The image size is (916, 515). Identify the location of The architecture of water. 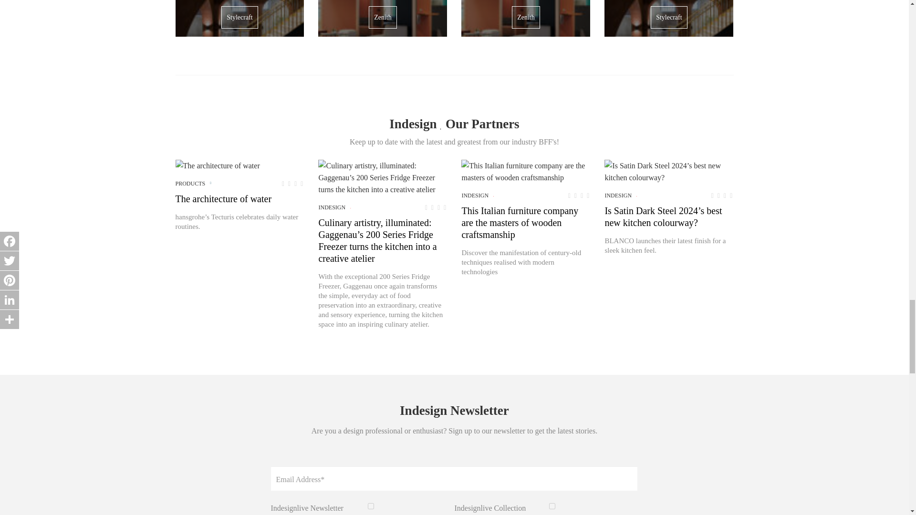
(218, 165).